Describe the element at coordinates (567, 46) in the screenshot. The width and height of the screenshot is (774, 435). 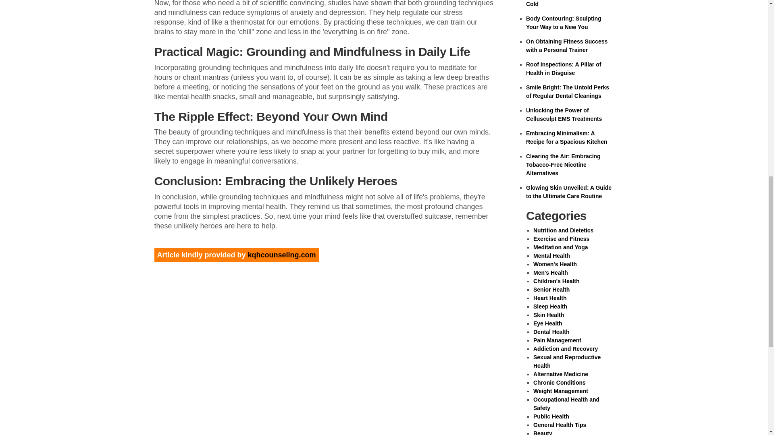
I see `On Obtaining Fitness Success with a Personal Trainer` at that location.